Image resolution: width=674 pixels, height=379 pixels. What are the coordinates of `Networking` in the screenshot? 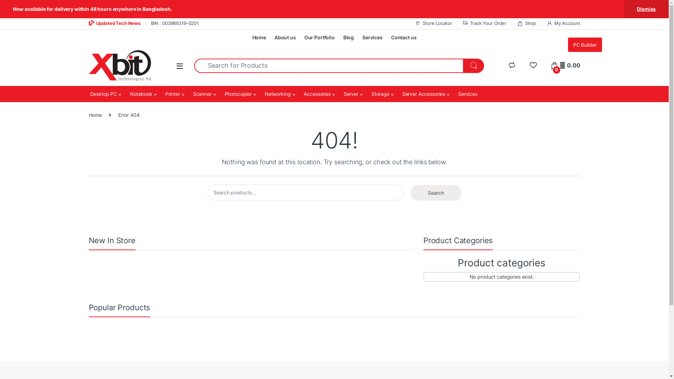 It's located at (279, 94).